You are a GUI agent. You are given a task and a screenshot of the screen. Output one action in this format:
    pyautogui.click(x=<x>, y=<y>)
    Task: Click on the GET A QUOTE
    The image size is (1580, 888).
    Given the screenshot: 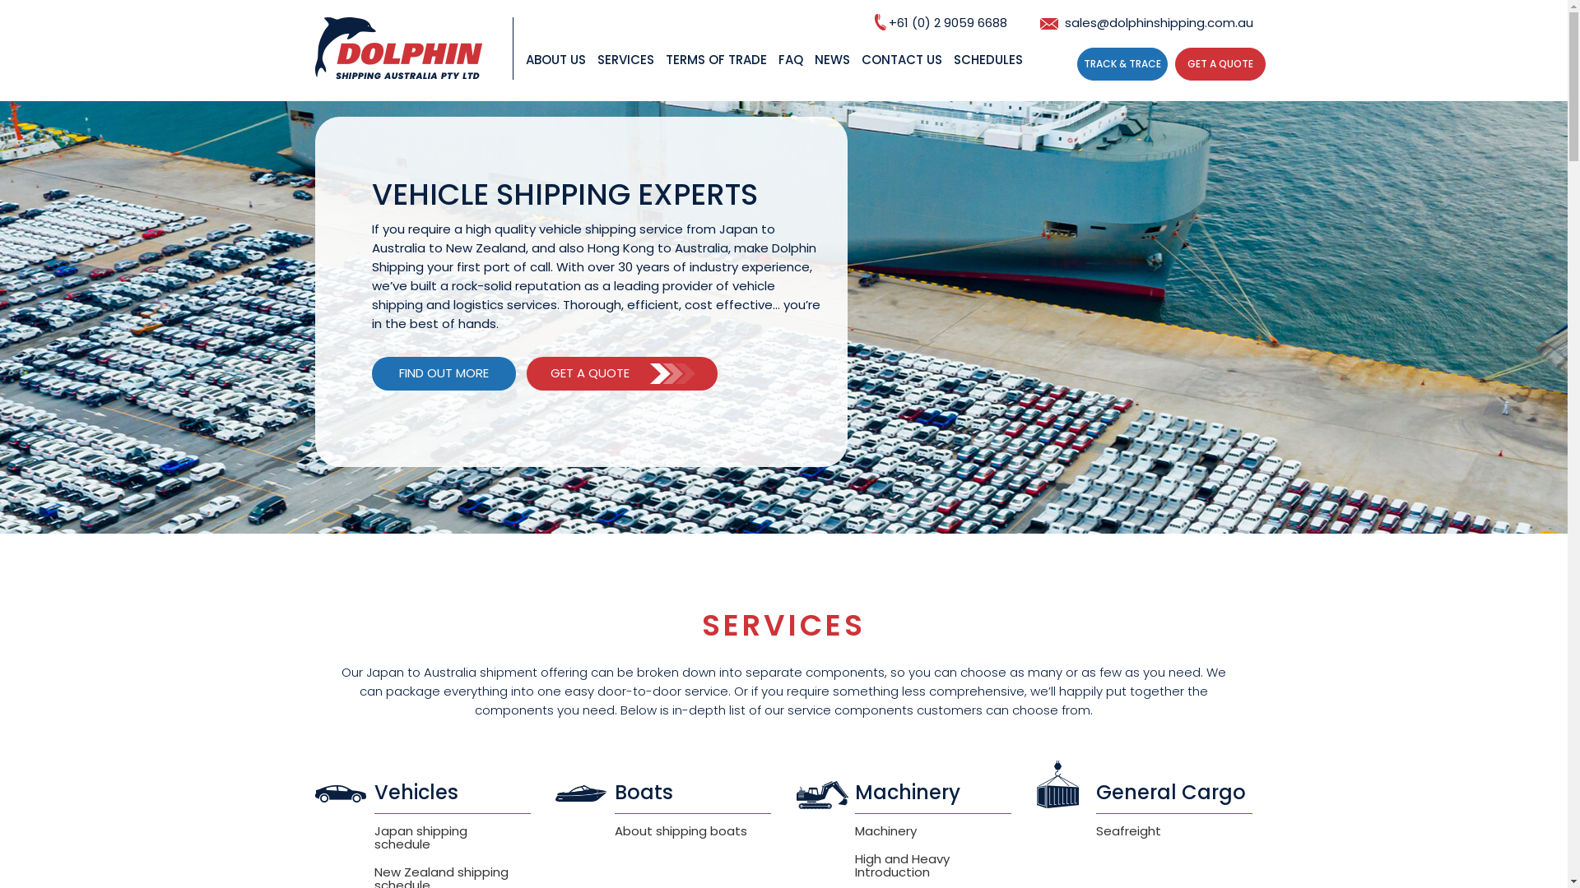 What is the action you would take?
    pyautogui.click(x=1220, y=64)
    